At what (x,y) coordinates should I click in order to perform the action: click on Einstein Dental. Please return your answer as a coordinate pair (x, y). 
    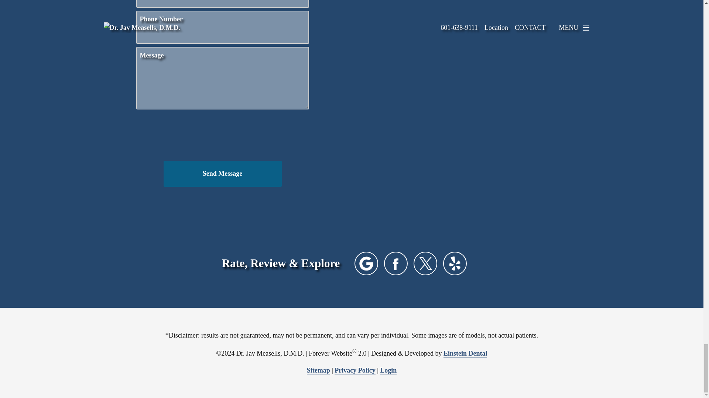
    Looking at the image, I should click on (465, 353).